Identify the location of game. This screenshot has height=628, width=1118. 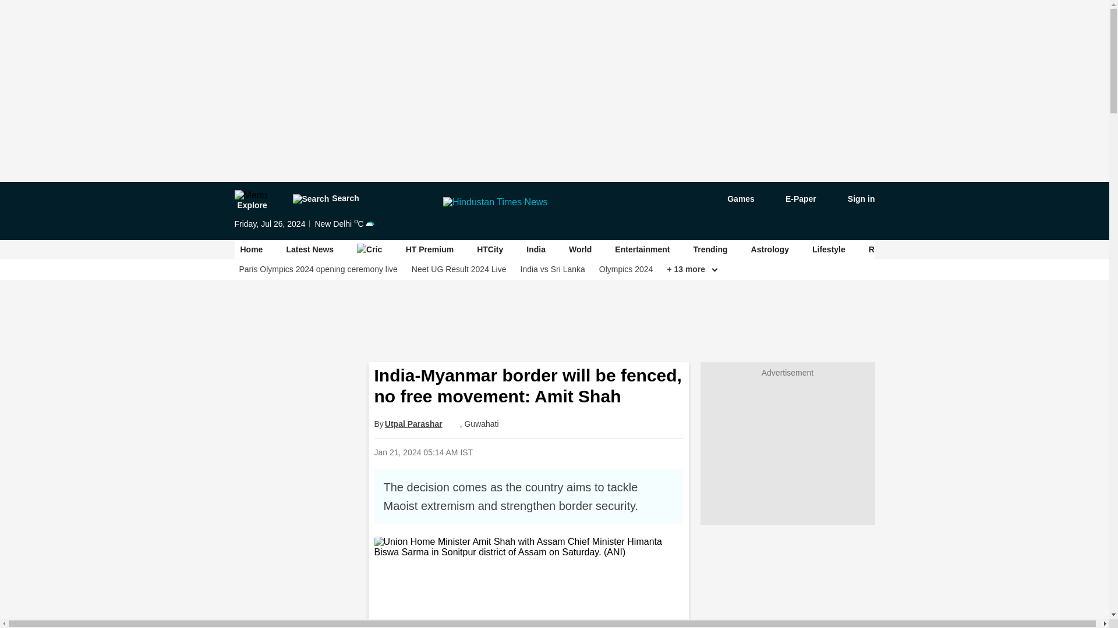
(733, 199).